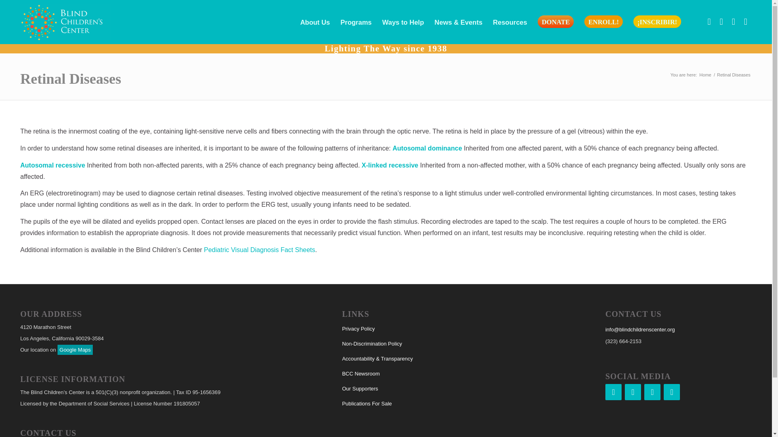  What do you see at coordinates (709, 22) in the screenshot?
I see `Facebook` at bounding box center [709, 22].